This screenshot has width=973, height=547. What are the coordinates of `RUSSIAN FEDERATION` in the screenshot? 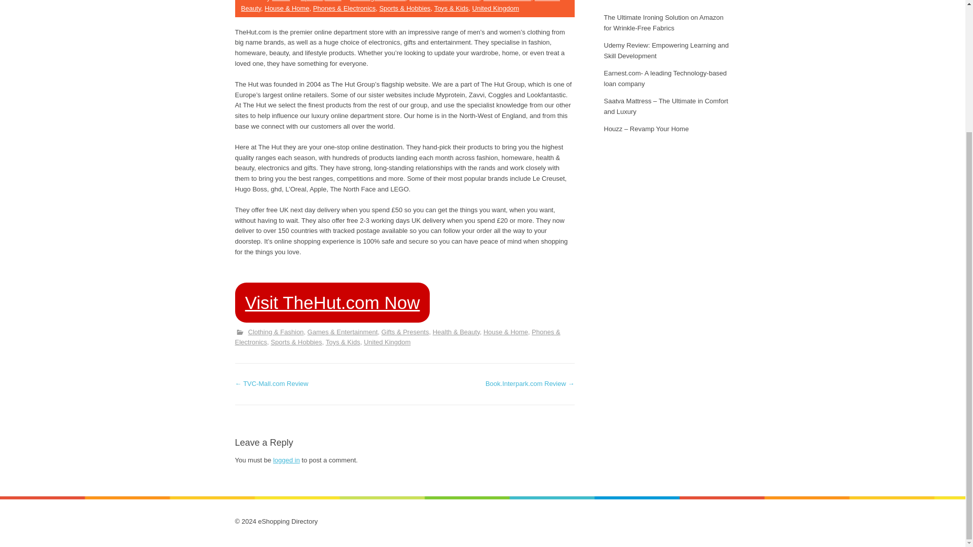 It's located at (549, 89).